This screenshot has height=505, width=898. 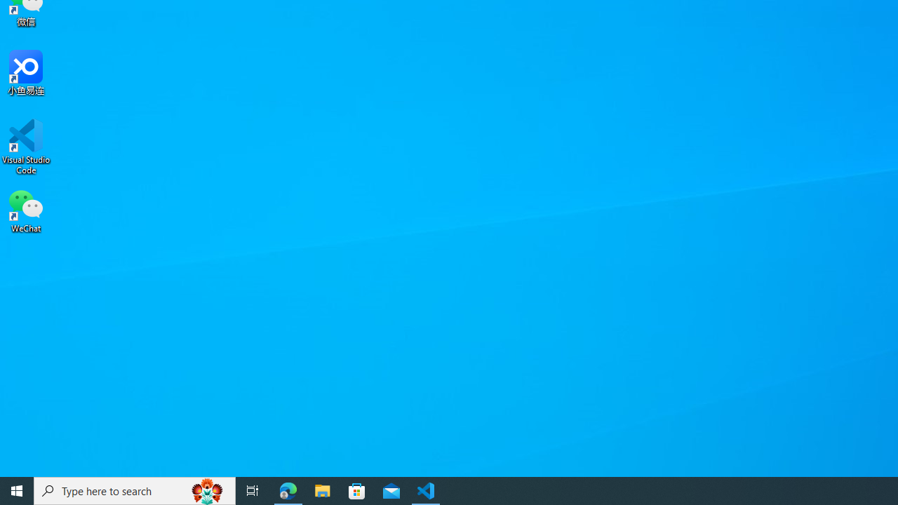 I want to click on File Explorer, so click(x=323, y=491).